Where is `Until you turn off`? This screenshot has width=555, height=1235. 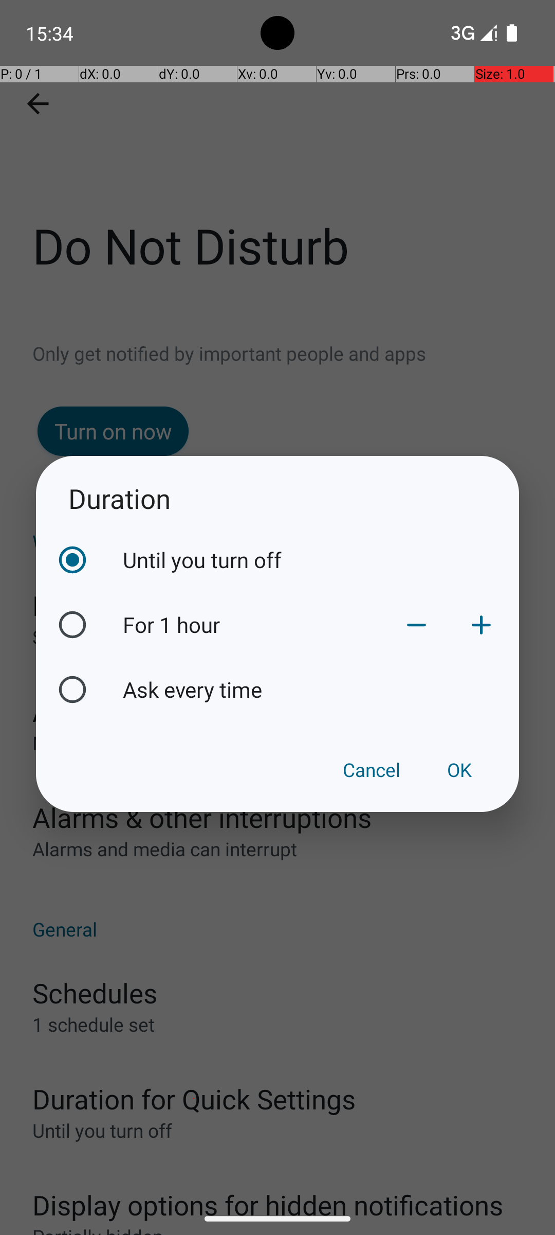 Until you turn off is located at coordinates (318, 560).